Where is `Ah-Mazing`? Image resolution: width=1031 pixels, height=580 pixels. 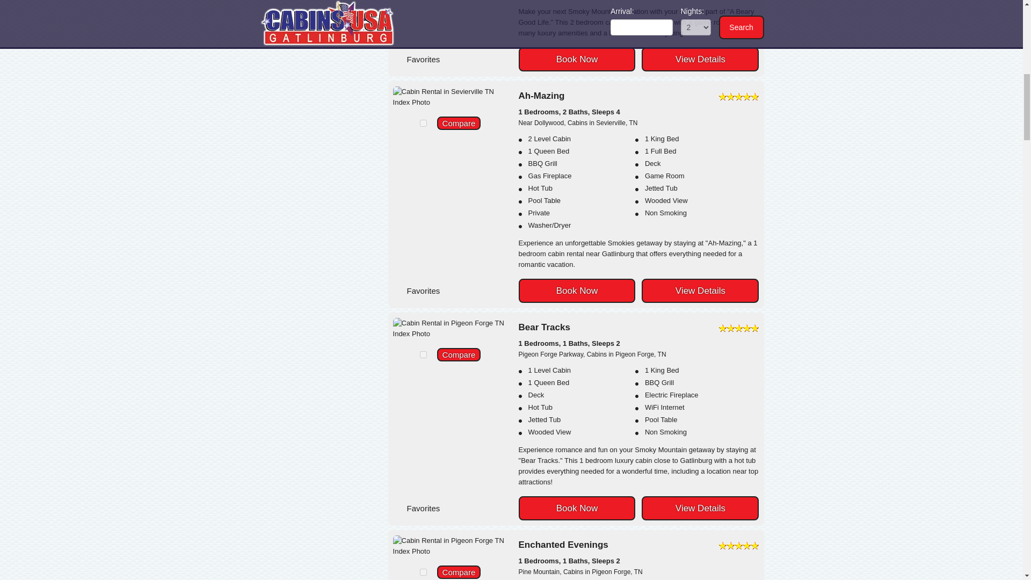 Ah-Mazing is located at coordinates (638, 96).